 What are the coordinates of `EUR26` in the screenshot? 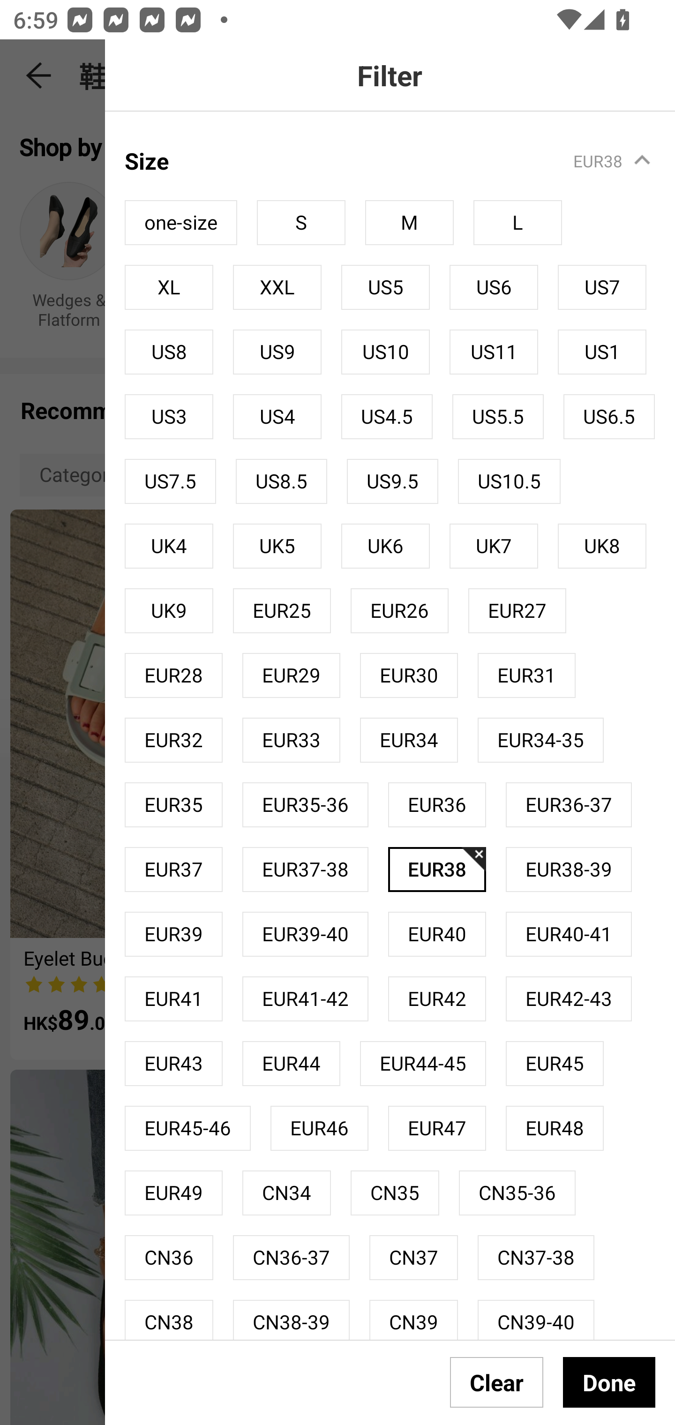 It's located at (399, 610).